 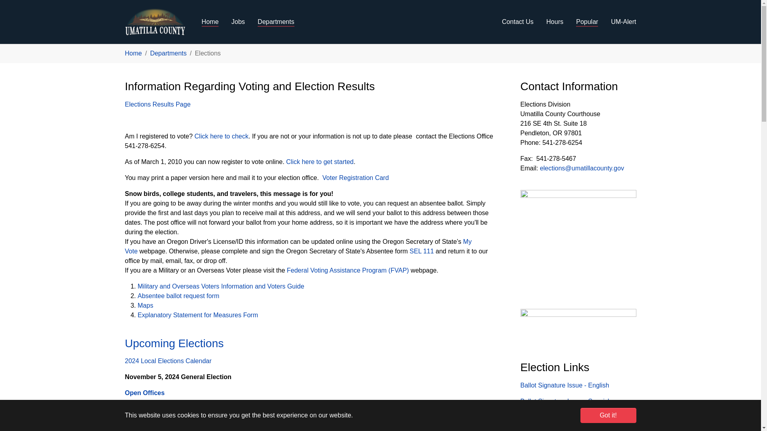 What do you see at coordinates (210, 22) in the screenshot?
I see `Home` at bounding box center [210, 22].